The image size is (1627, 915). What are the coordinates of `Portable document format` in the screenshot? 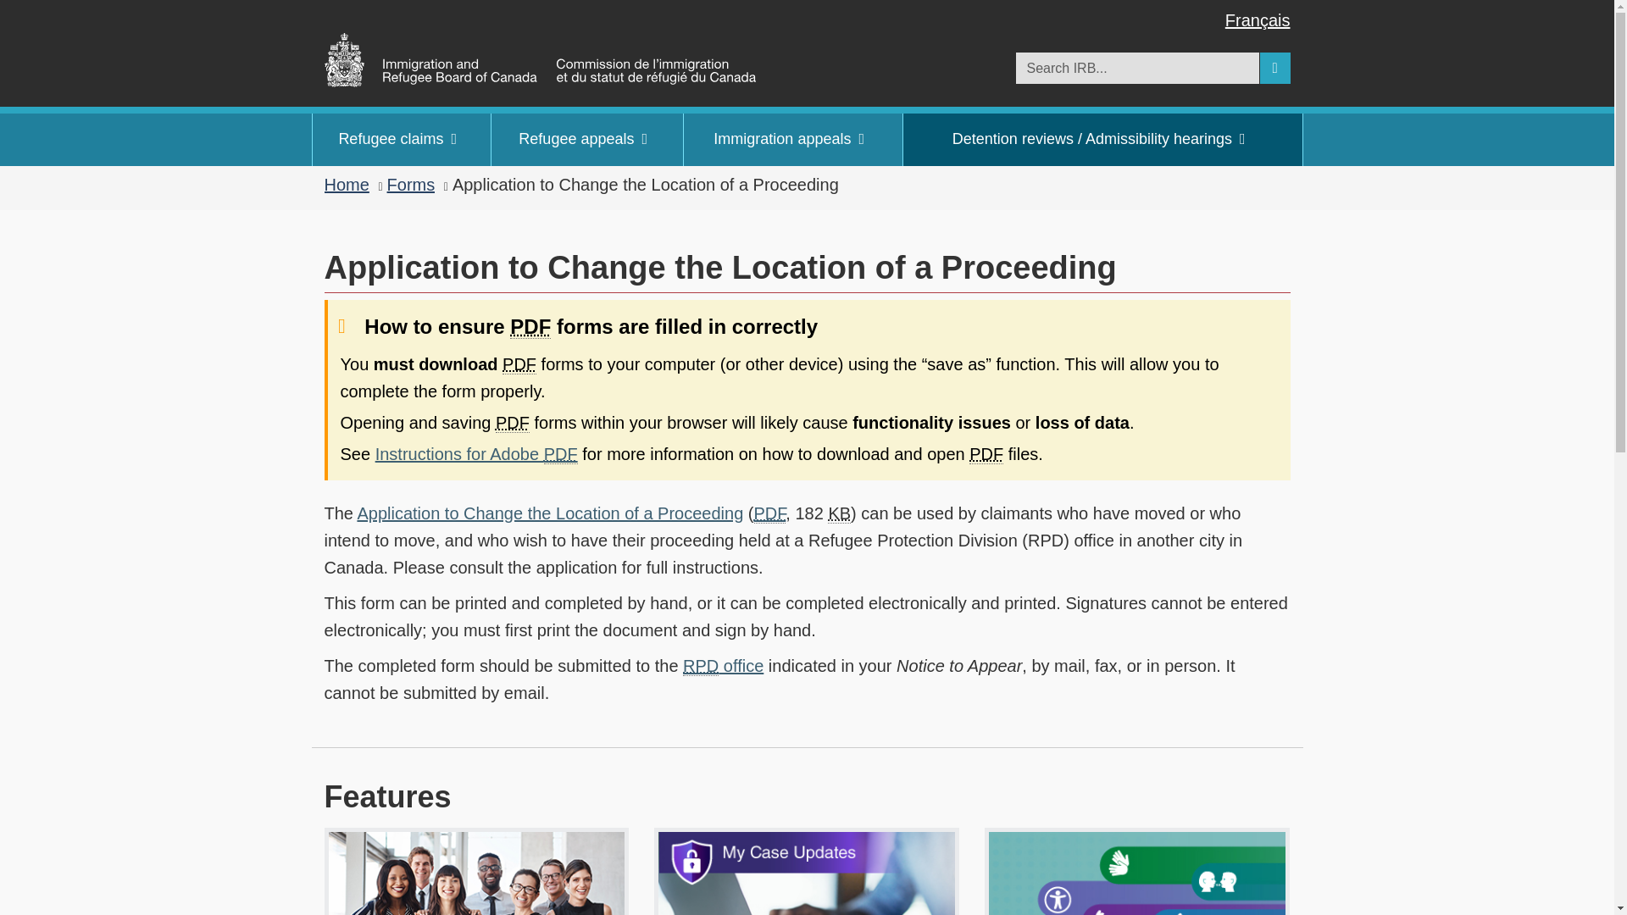 It's located at (986, 454).